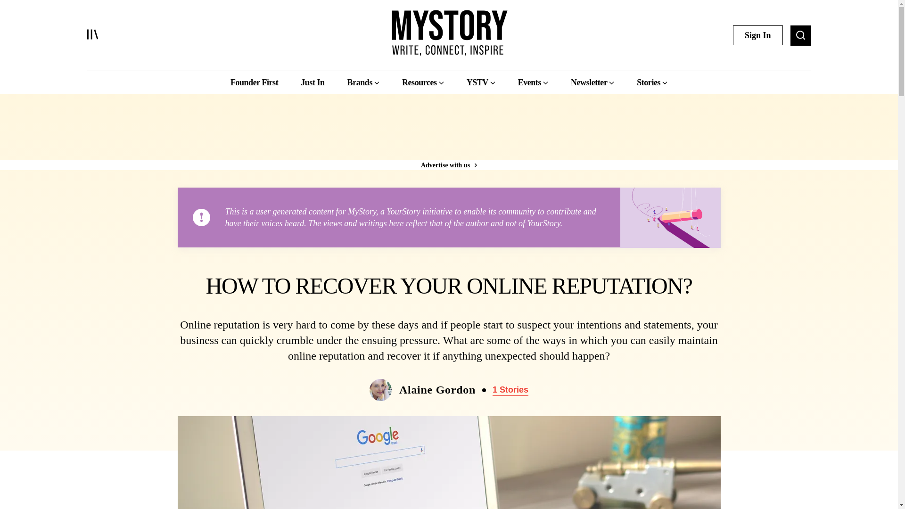  Describe the element at coordinates (448, 137) in the screenshot. I see `3rd party ad content` at that location.